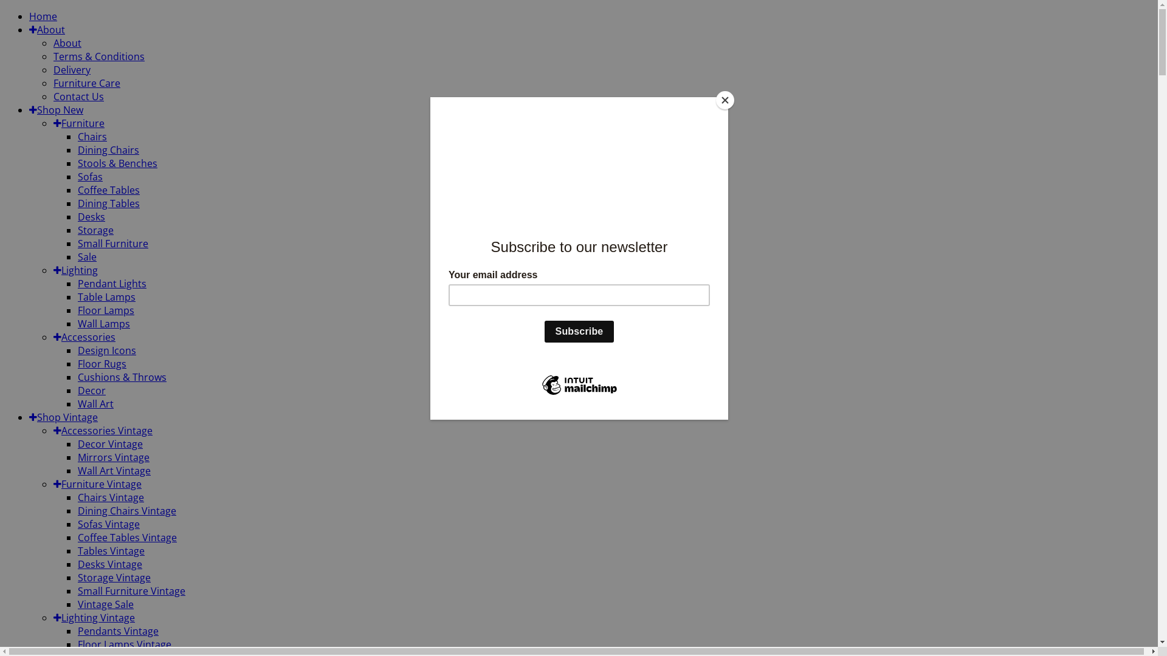 The height and width of the screenshot is (656, 1167). I want to click on Wall Art Vintage, so click(114, 471).